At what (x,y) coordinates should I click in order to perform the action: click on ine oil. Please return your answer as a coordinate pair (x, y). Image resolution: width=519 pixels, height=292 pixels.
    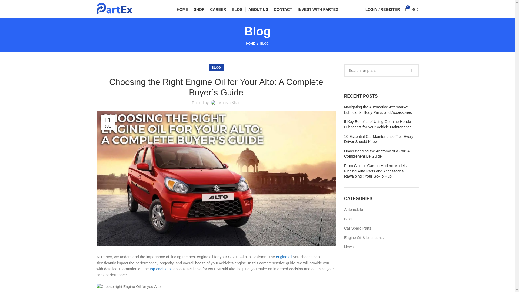
    Looking at the image, I should click on (287, 257).